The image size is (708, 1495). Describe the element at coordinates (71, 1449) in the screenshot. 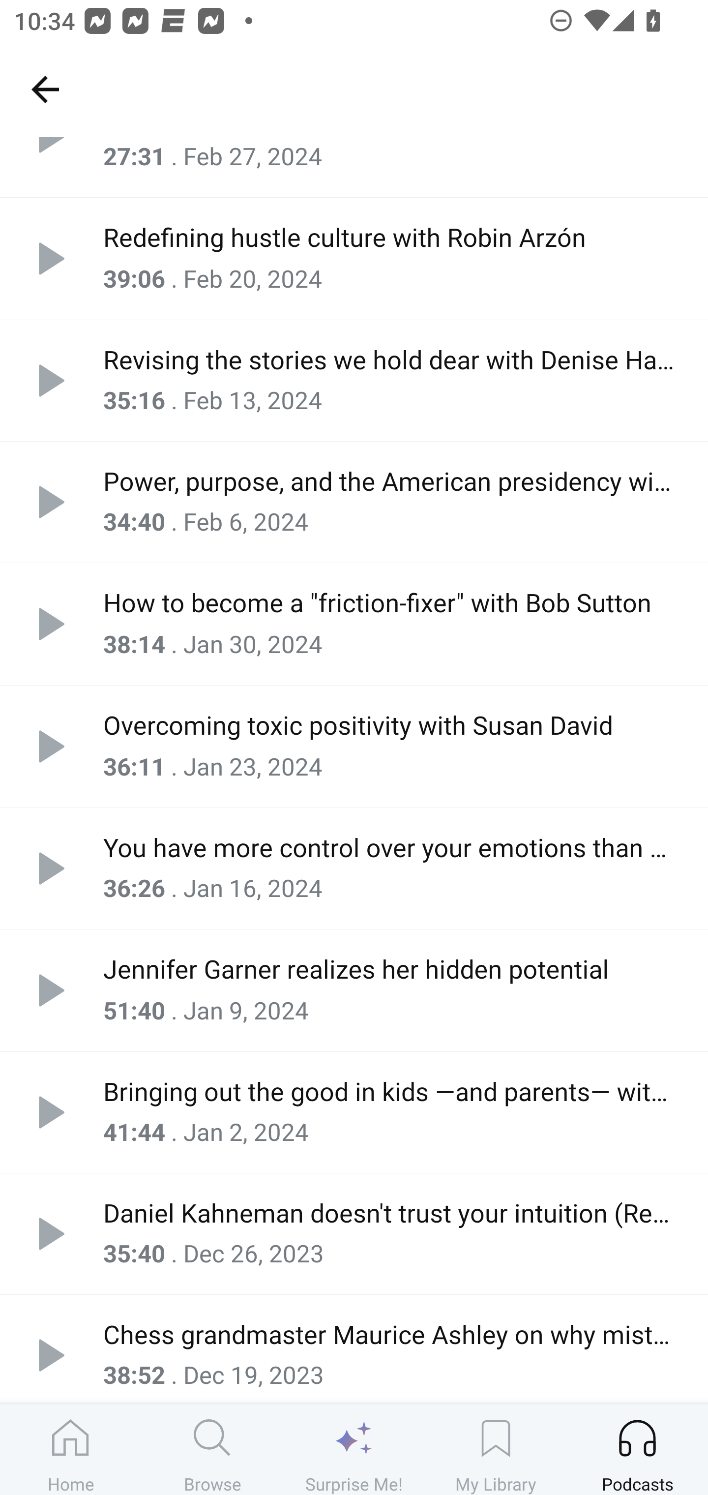

I see `Home` at that location.